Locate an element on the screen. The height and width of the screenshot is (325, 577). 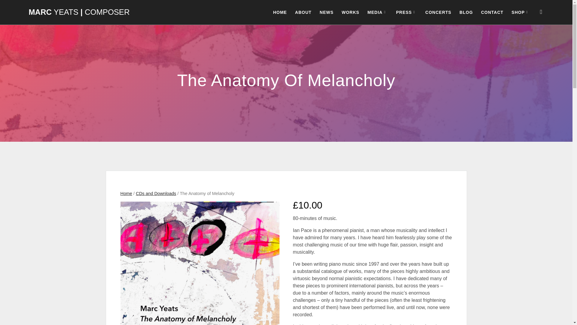
SHOP is located at coordinates (521, 12).